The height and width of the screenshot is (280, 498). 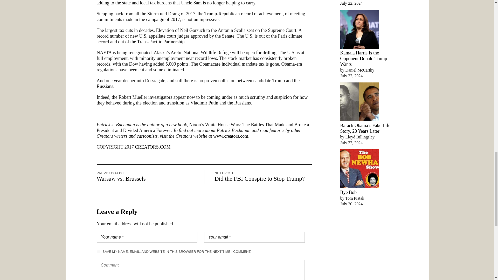 What do you see at coordinates (153, 147) in the screenshot?
I see `CREATORS.COM` at bounding box center [153, 147].